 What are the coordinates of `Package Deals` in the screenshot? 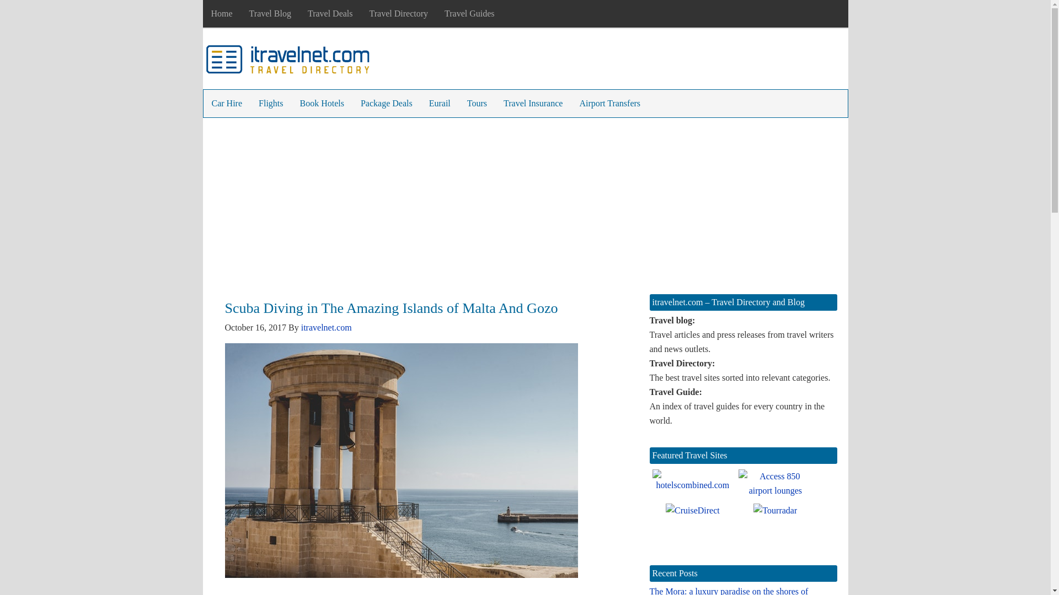 It's located at (386, 104).